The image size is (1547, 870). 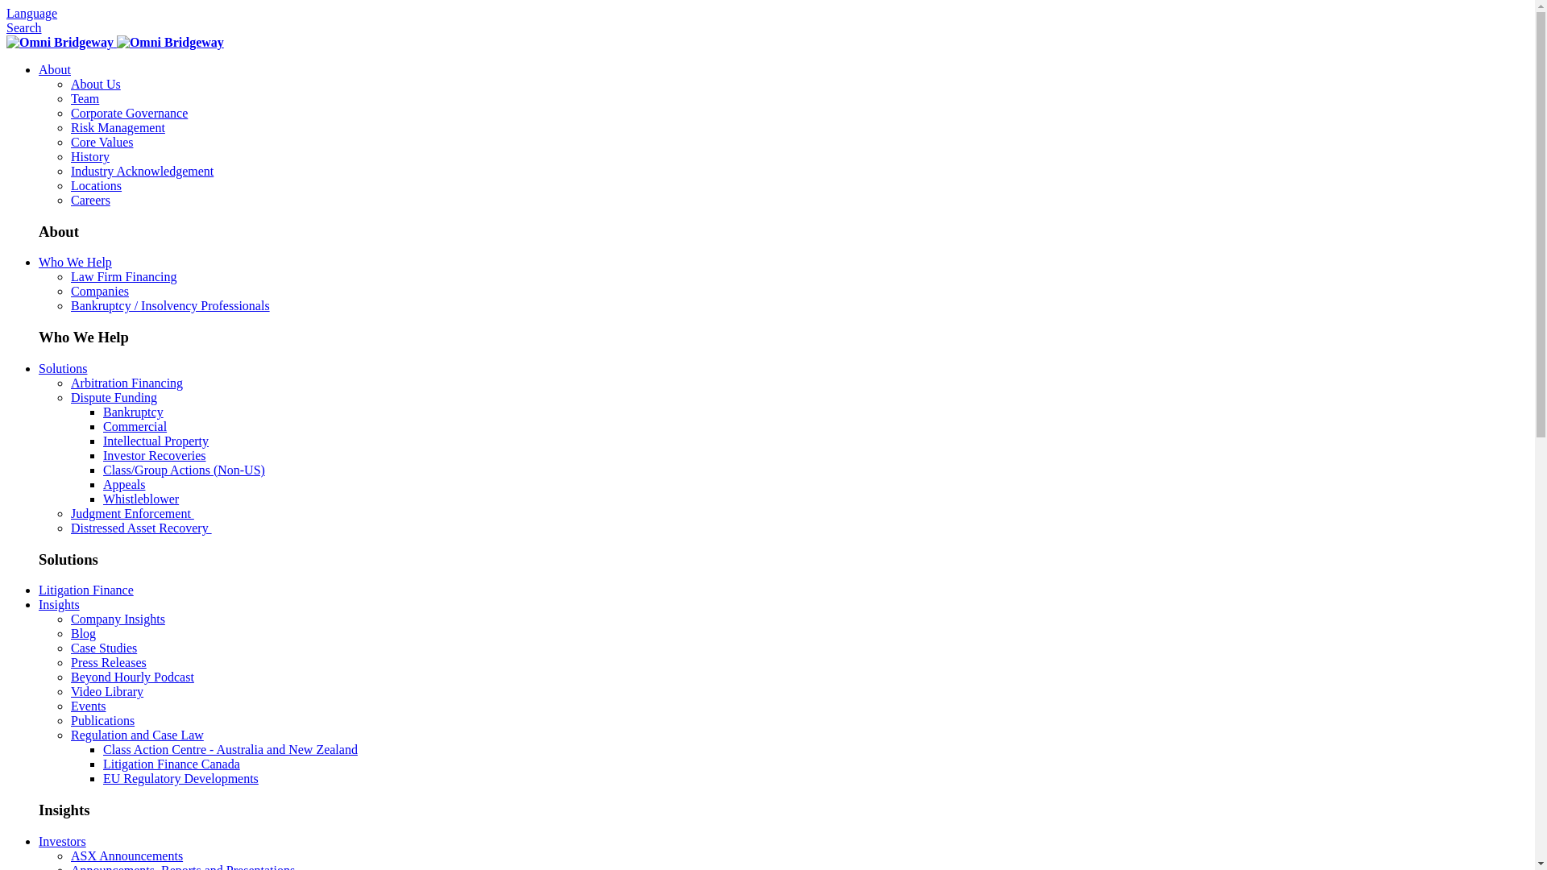 What do you see at coordinates (86, 590) in the screenshot?
I see `Litigation Finance` at bounding box center [86, 590].